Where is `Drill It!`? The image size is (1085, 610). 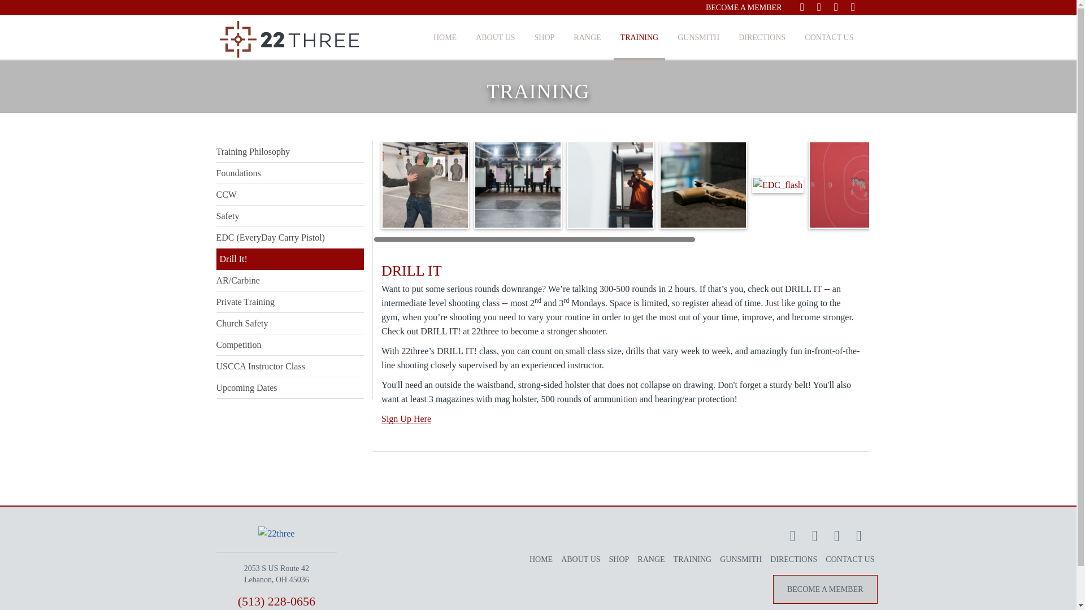 Drill It! is located at coordinates (290, 259).